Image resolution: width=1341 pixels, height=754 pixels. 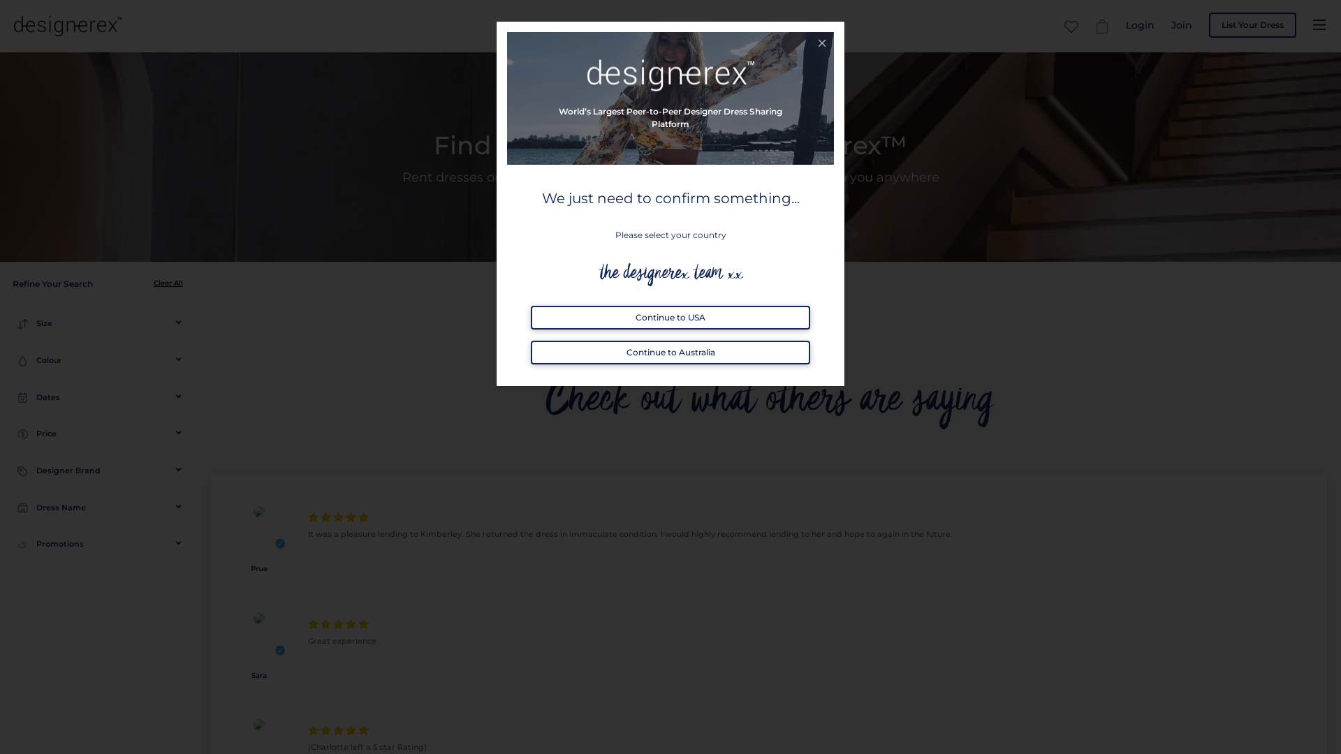 What do you see at coordinates (1253, 25) in the screenshot?
I see `List Your Dress` at bounding box center [1253, 25].